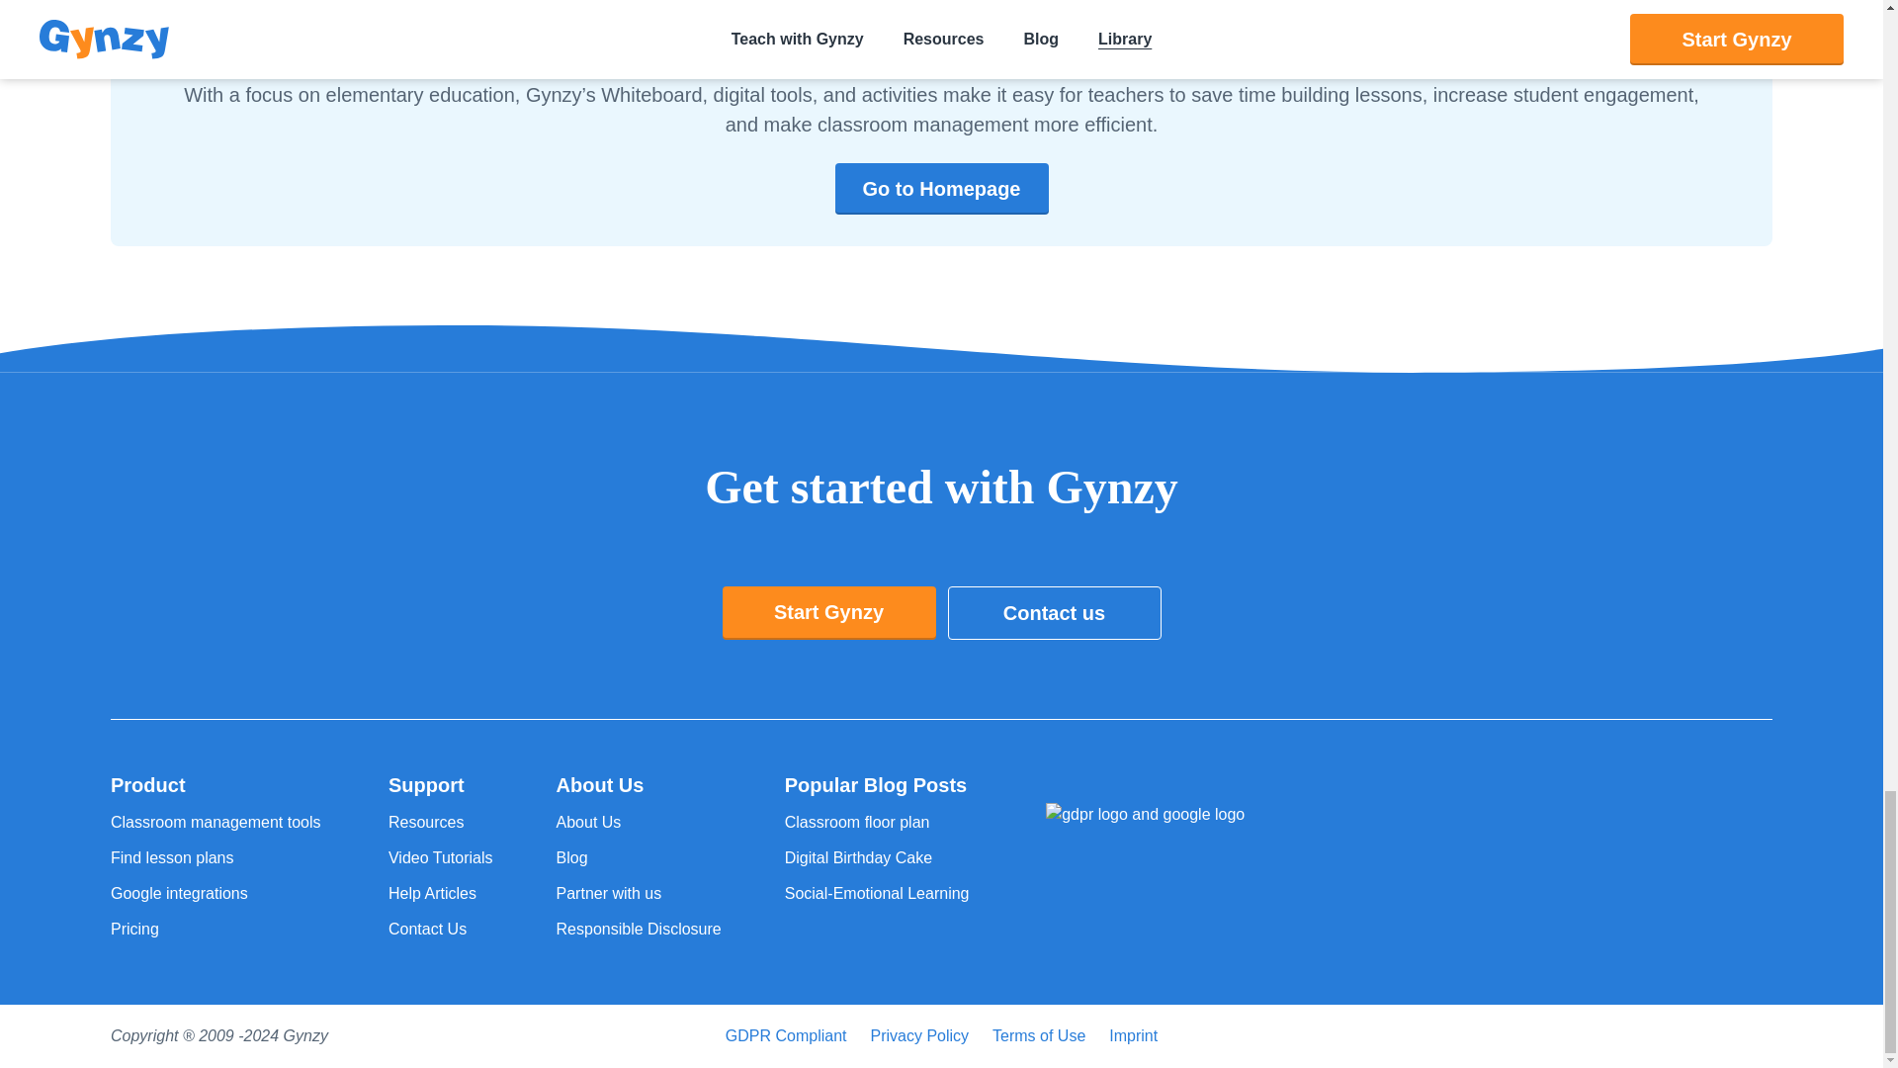 The height and width of the screenshot is (1068, 1898). Describe the element at coordinates (1054, 612) in the screenshot. I see `Contact us` at that location.